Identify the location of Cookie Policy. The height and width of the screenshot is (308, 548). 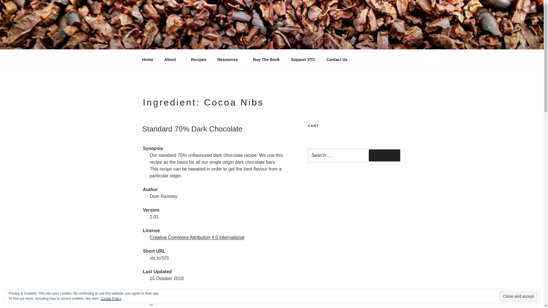
(111, 299).